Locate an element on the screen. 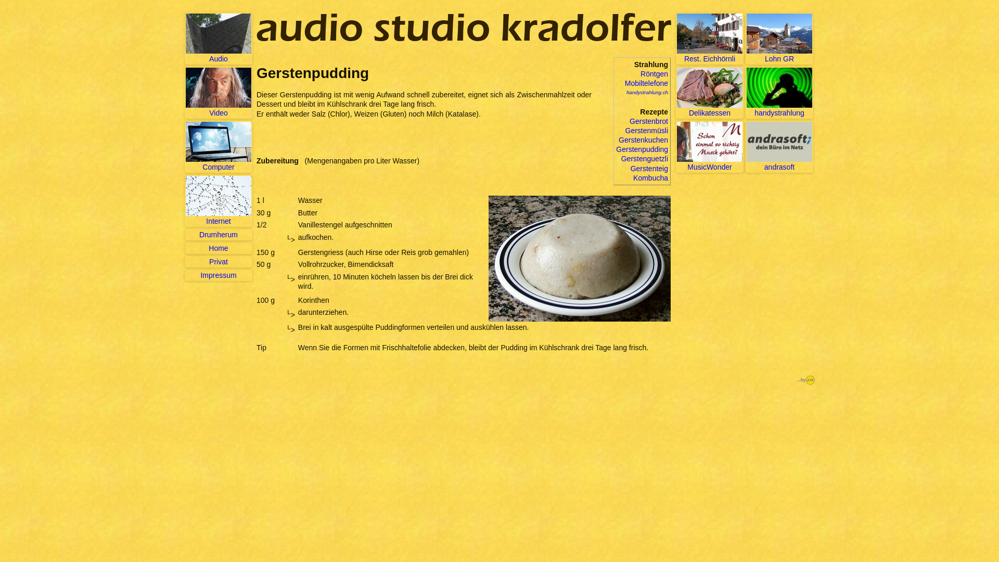 This screenshot has width=999, height=562. Computer is located at coordinates (219, 147).